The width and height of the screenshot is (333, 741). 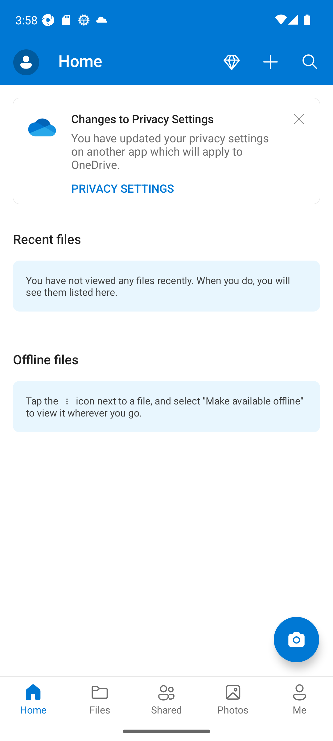 I want to click on PRIVACY SETTINGS, so click(x=123, y=188).